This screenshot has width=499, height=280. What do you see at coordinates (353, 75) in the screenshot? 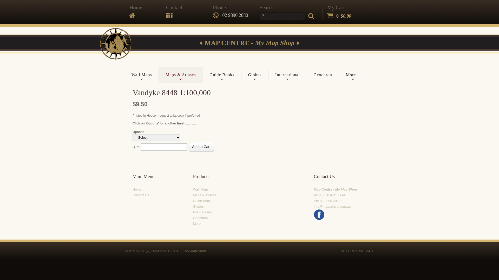
I see `More...` at bounding box center [353, 75].